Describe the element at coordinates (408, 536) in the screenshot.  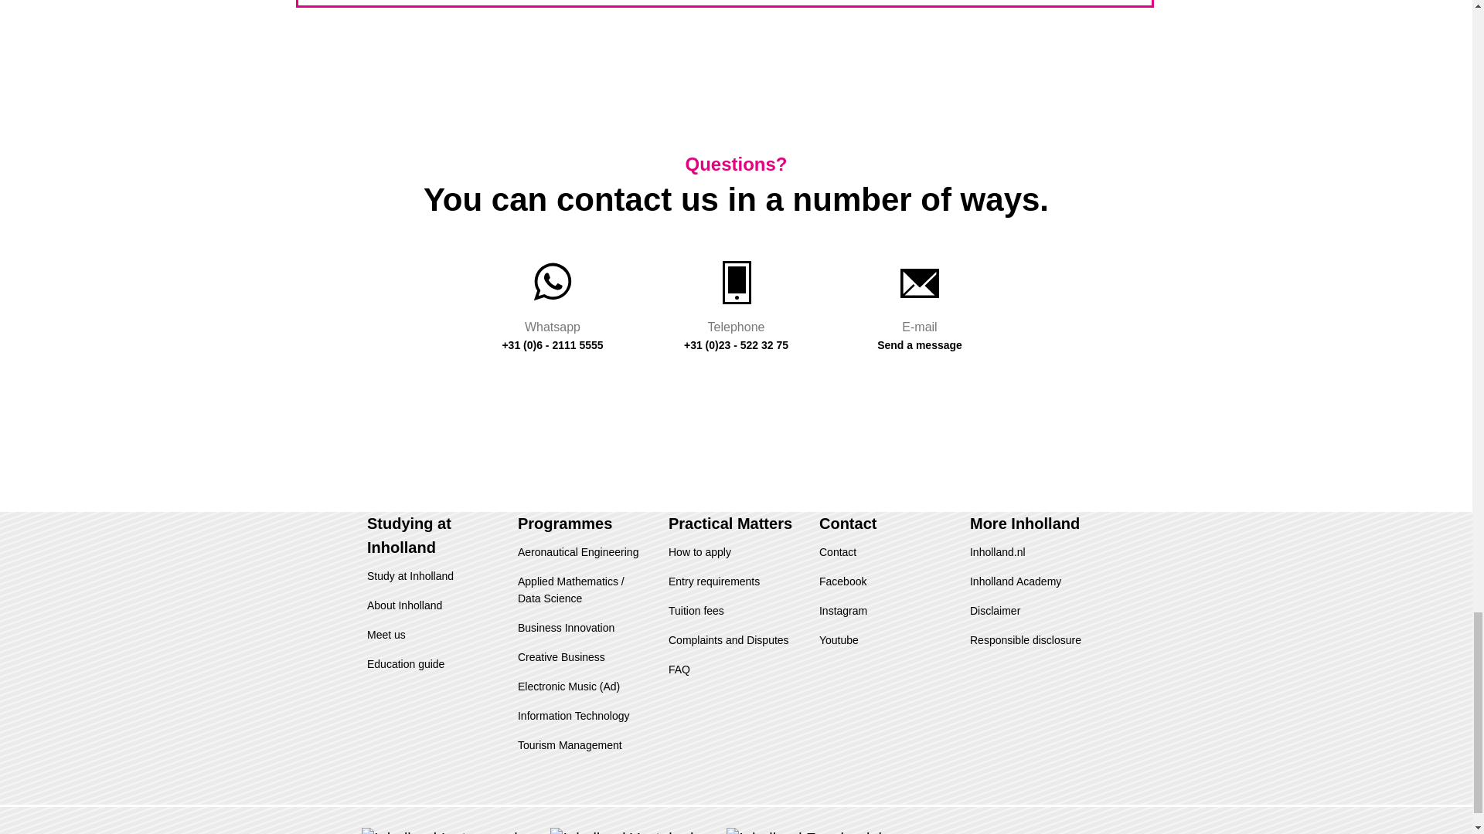
I see `Studying at Inholland` at that location.